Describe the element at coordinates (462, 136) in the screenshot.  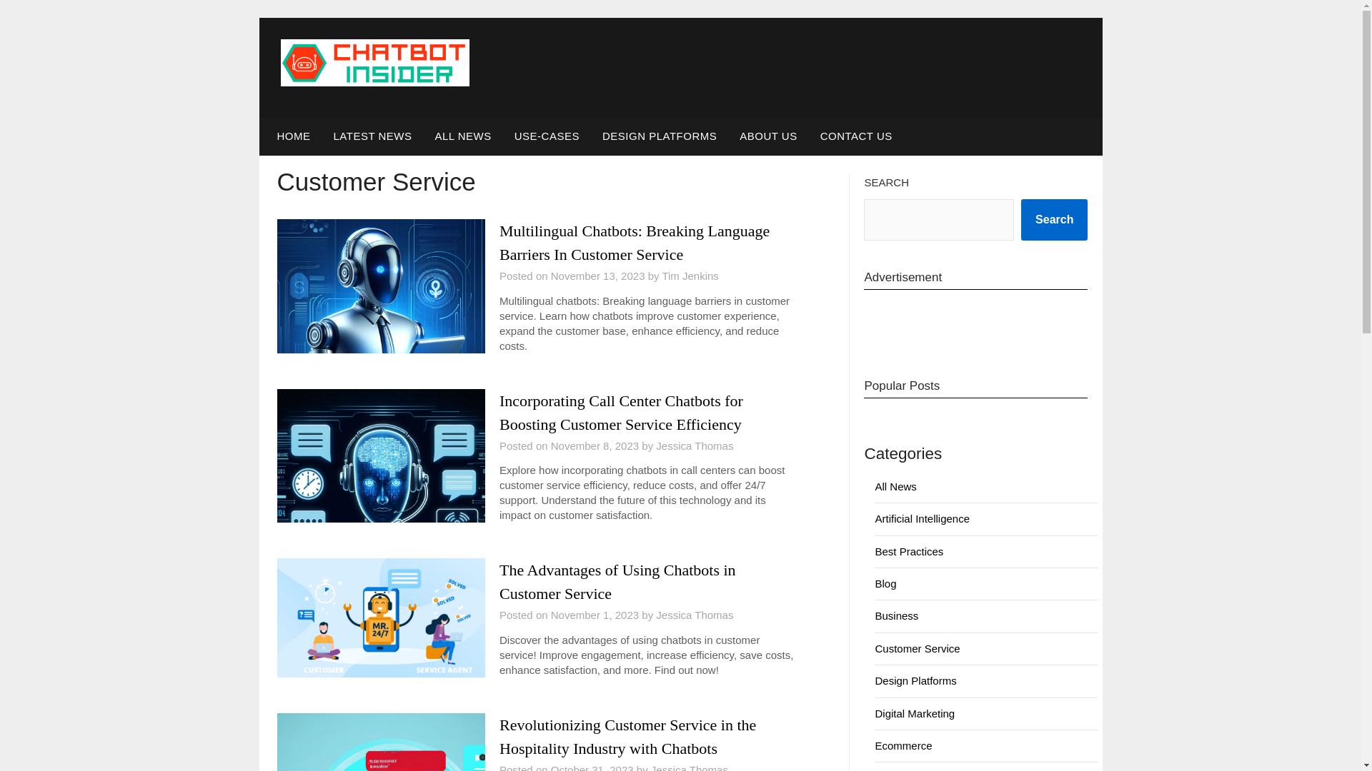
I see `ALL NEWS` at that location.